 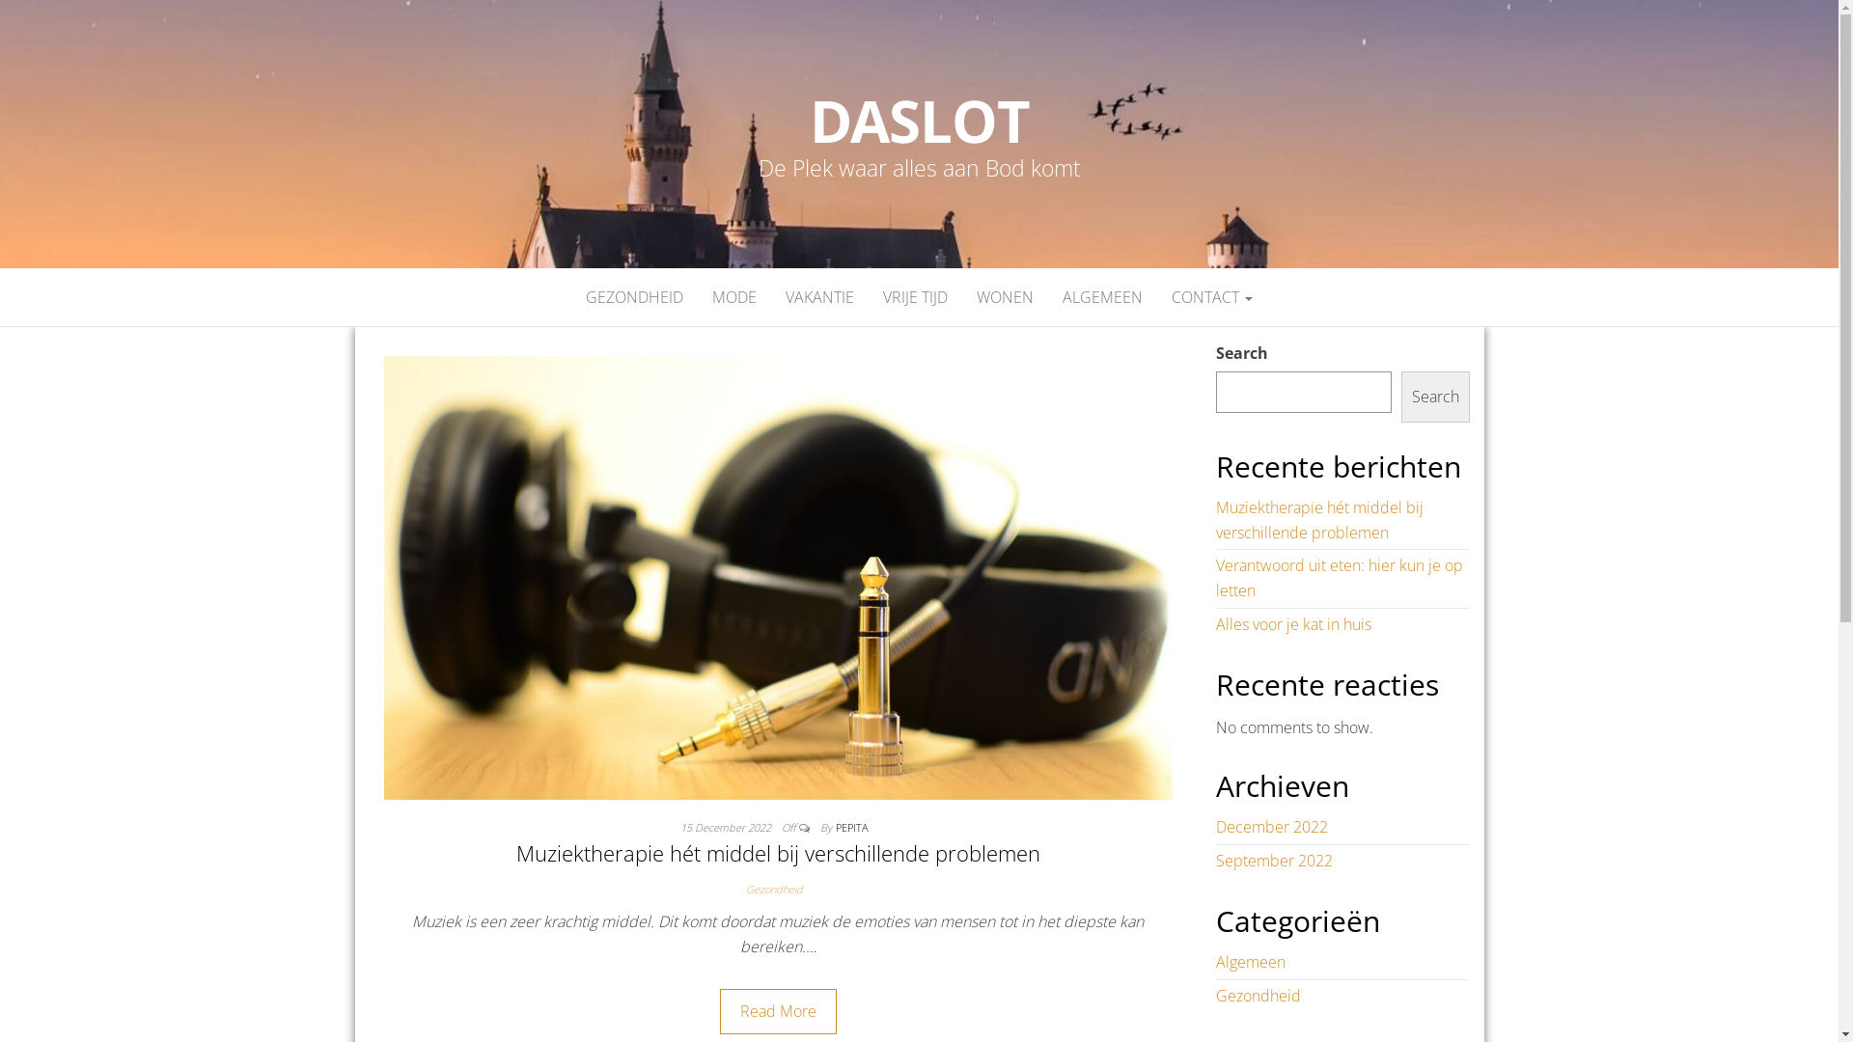 I want to click on VAKANTIE, so click(x=820, y=297).